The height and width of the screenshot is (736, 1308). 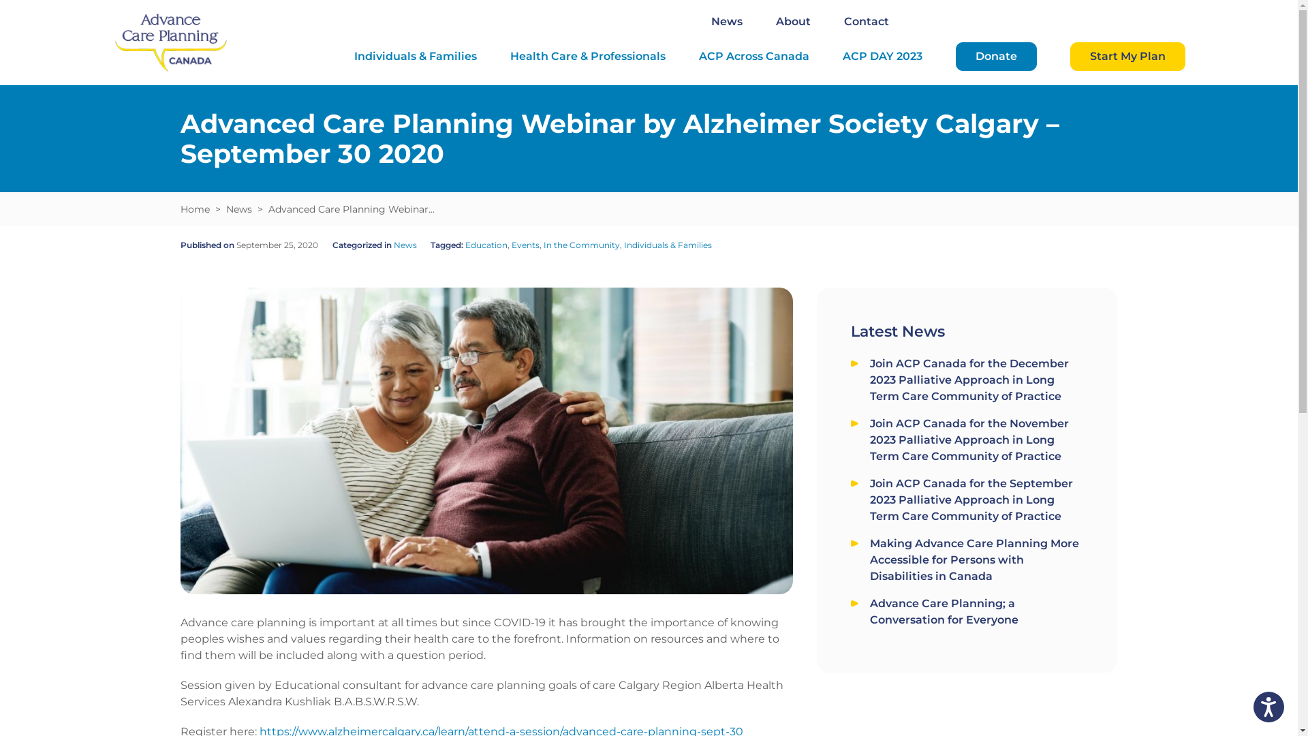 What do you see at coordinates (1128, 57) in the screenshot?
I see `Start My Plan` at bounding box center [1128, 57].